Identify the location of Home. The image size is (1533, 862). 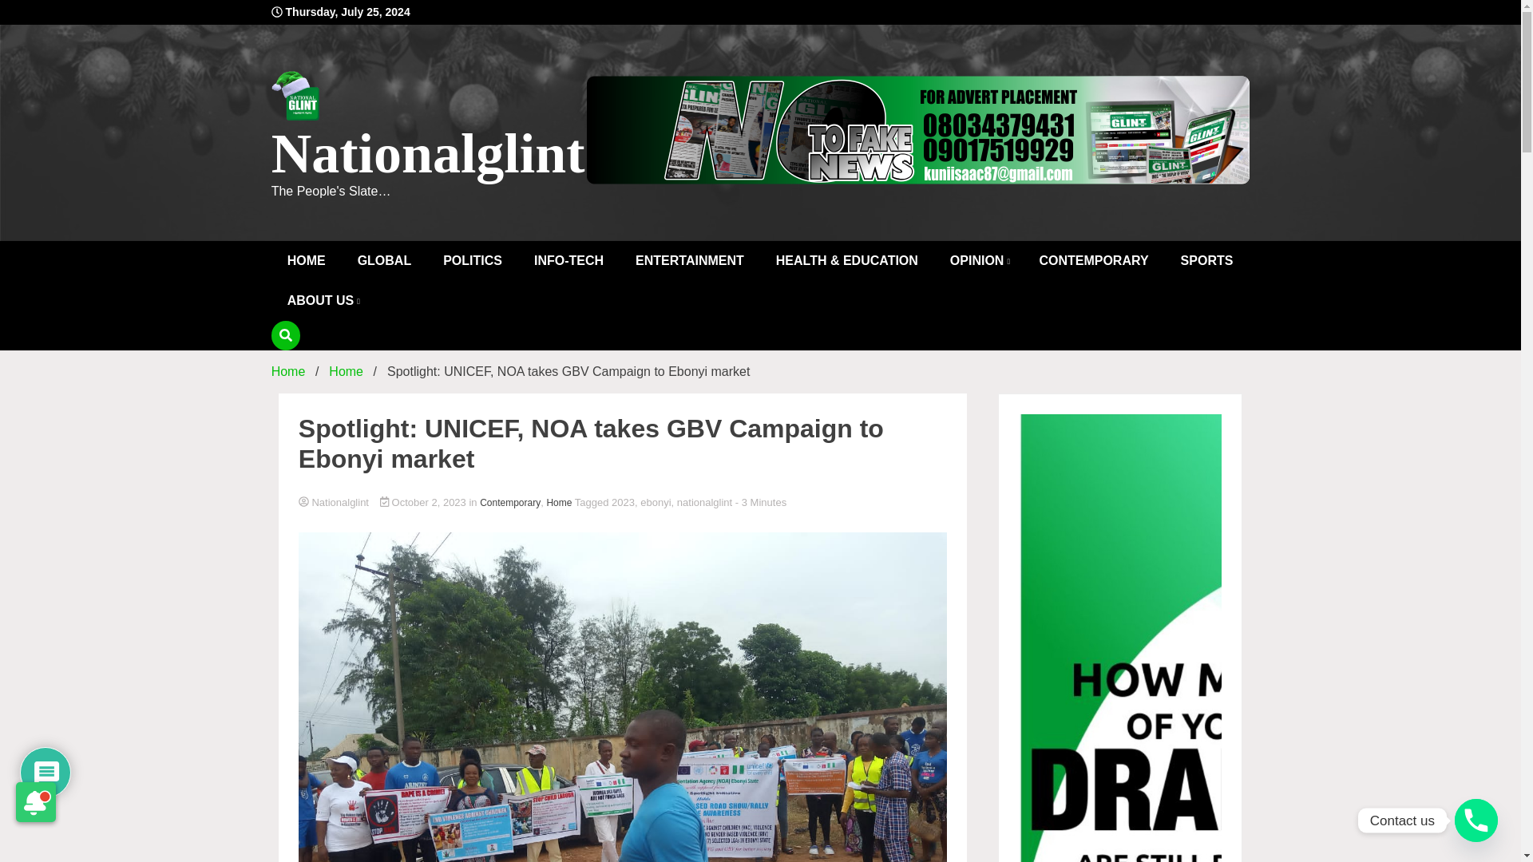
(347, 371).